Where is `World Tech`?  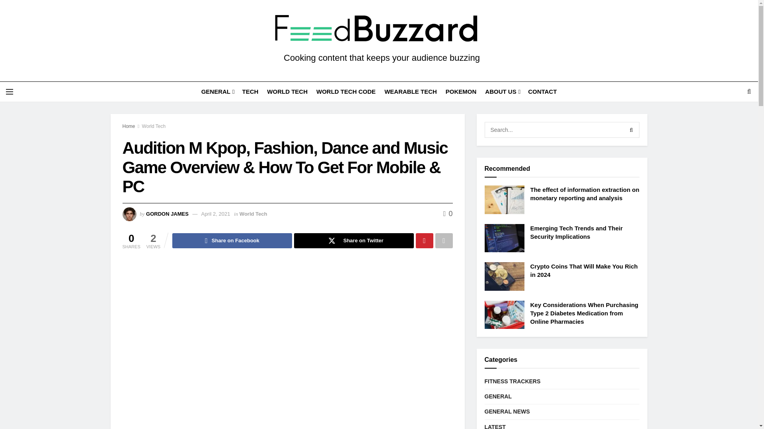 World Tech is located at coordinates (253, 214).